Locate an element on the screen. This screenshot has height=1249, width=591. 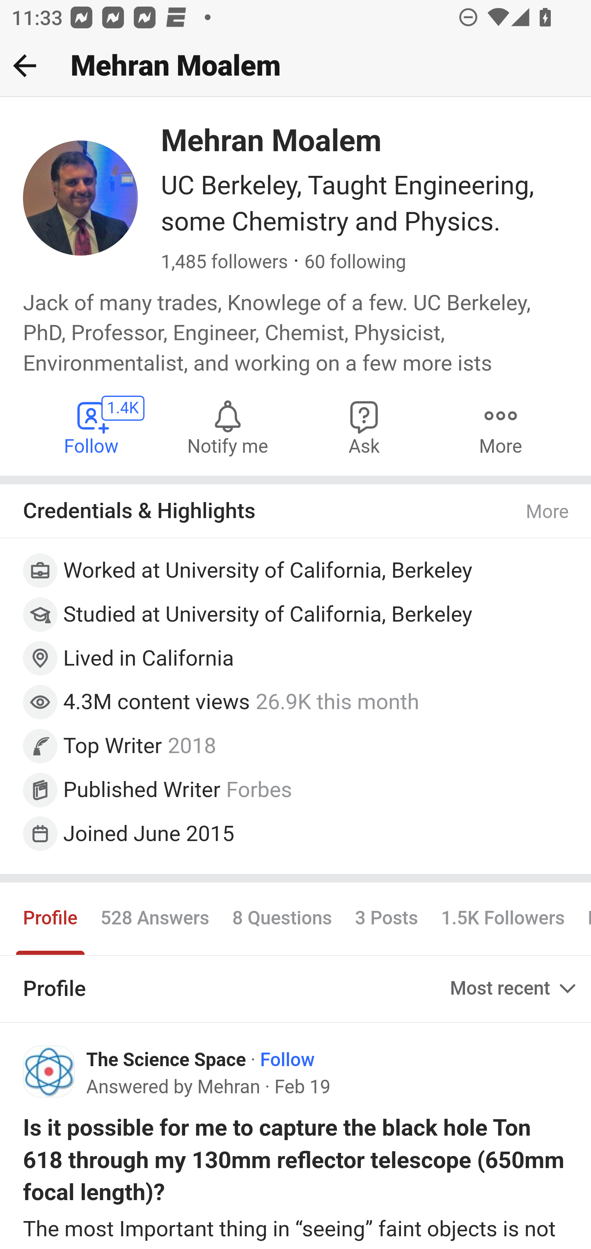
1,485 followers is located at coordinates (224, 263).